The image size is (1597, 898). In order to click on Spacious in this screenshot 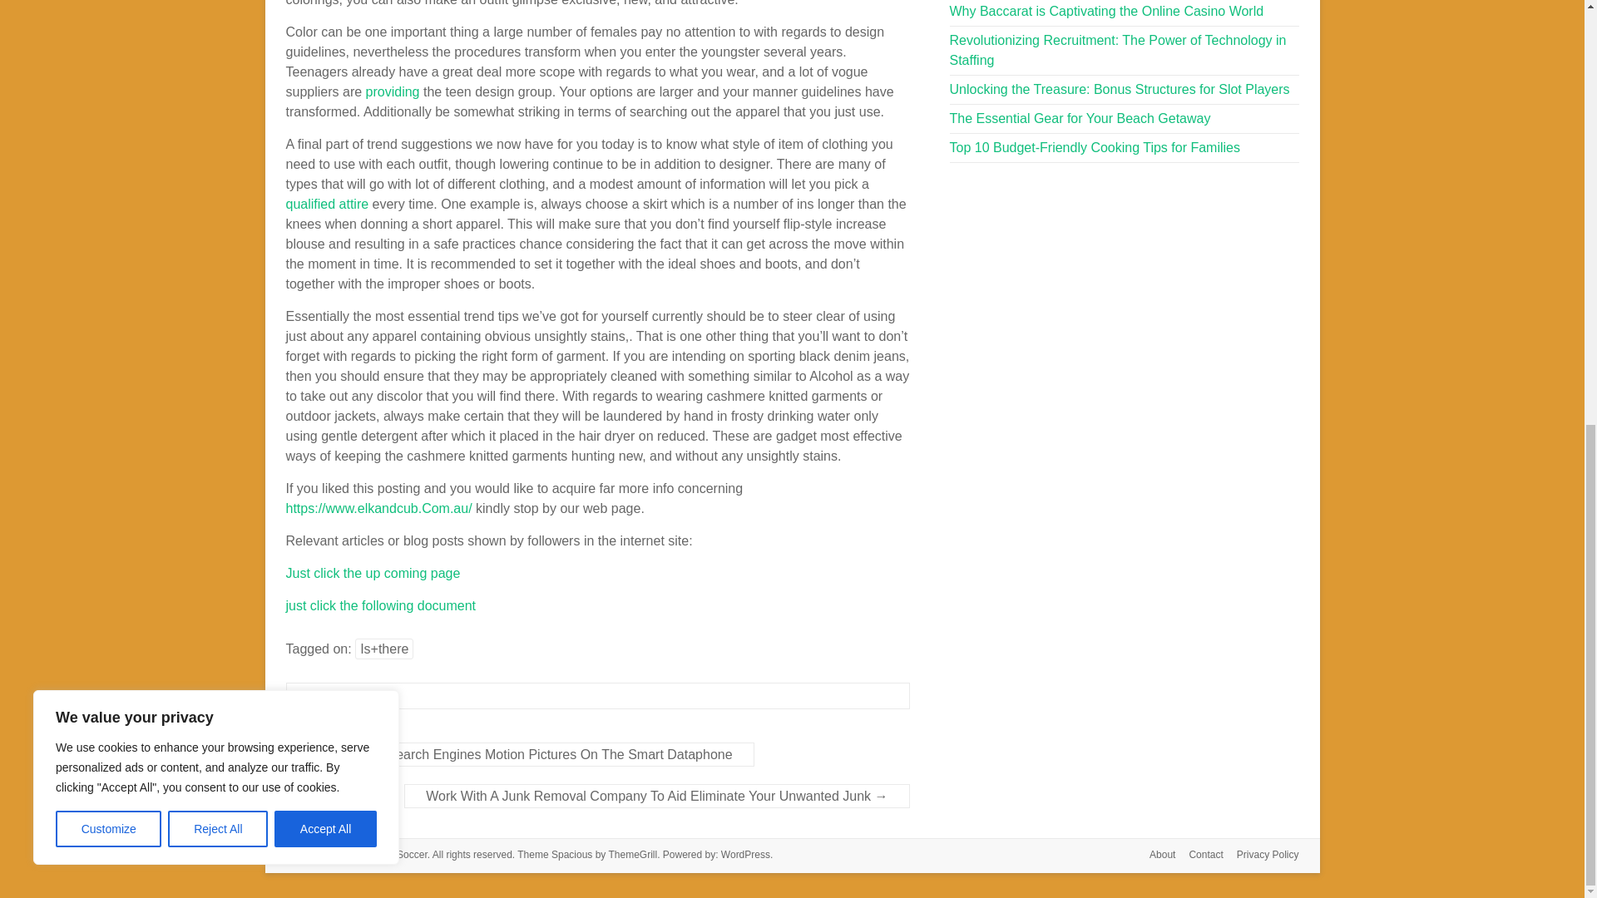, I will do `click(571, 854)`.